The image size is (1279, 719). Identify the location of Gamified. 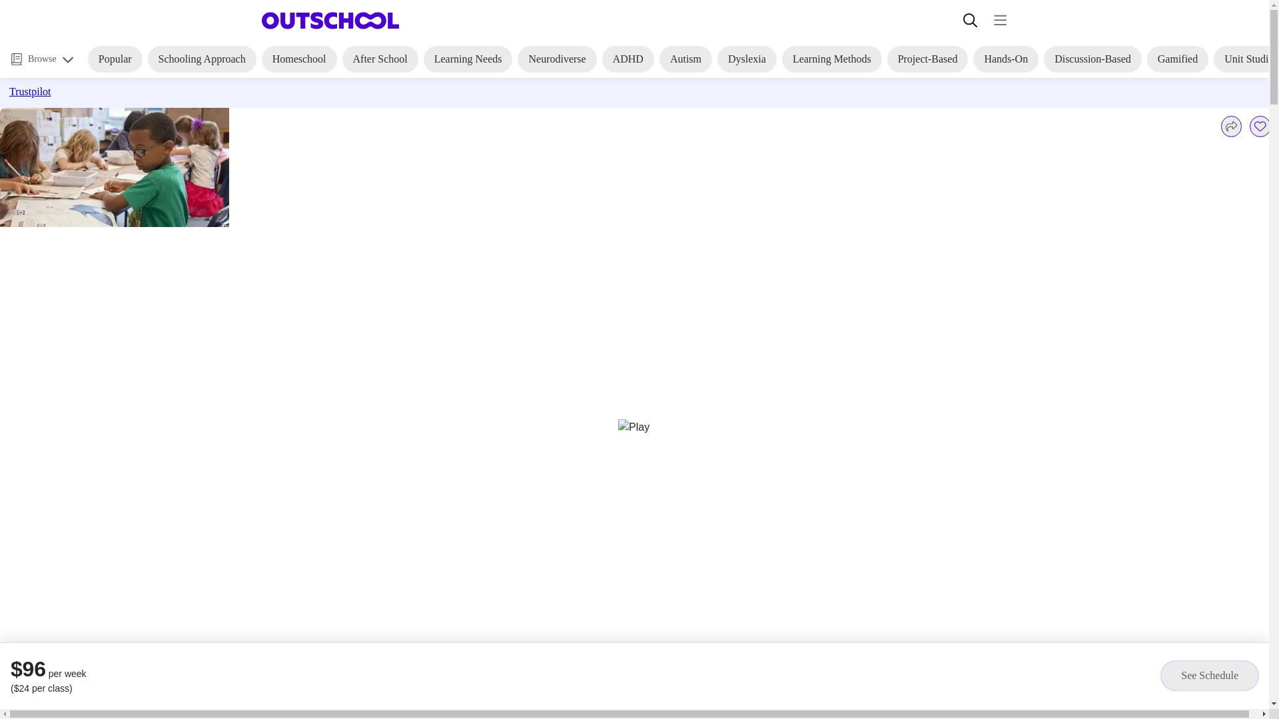
(1178, 59).